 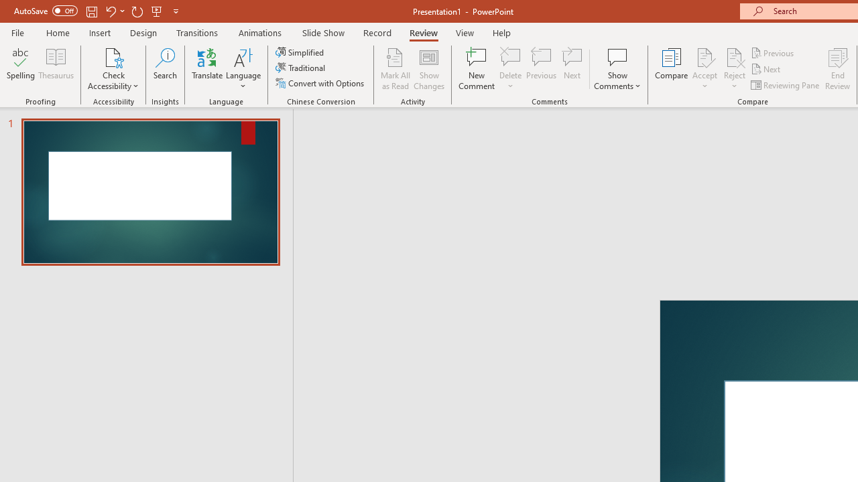 I want to click on Thesaurus..., so click(x=56, y=68).